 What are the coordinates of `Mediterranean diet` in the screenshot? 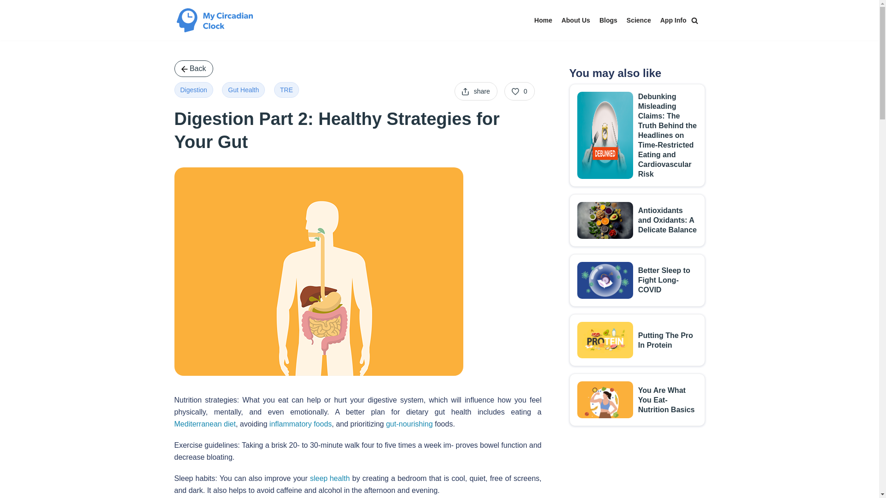 It's located at (205, 424).